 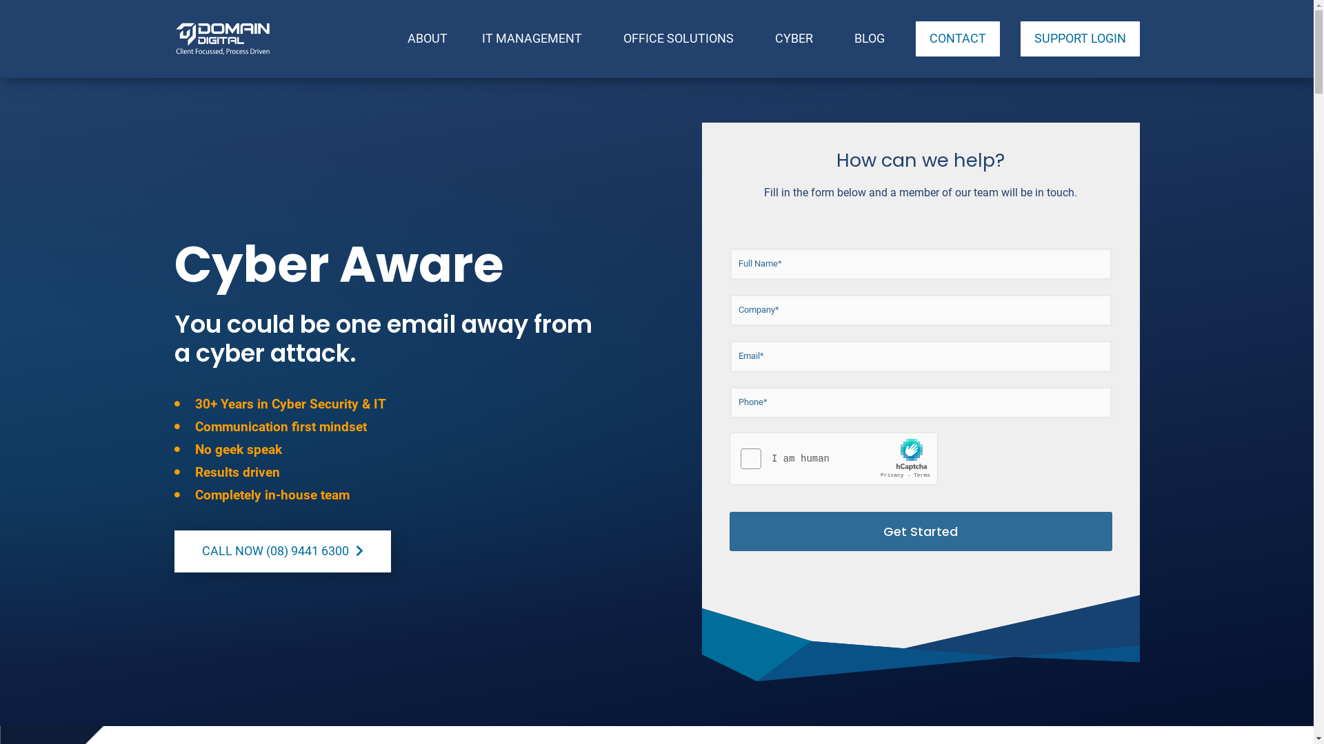 I want to click on Widget containing checkbox for hCaptcha security challenge, so click(x=834, y=459).